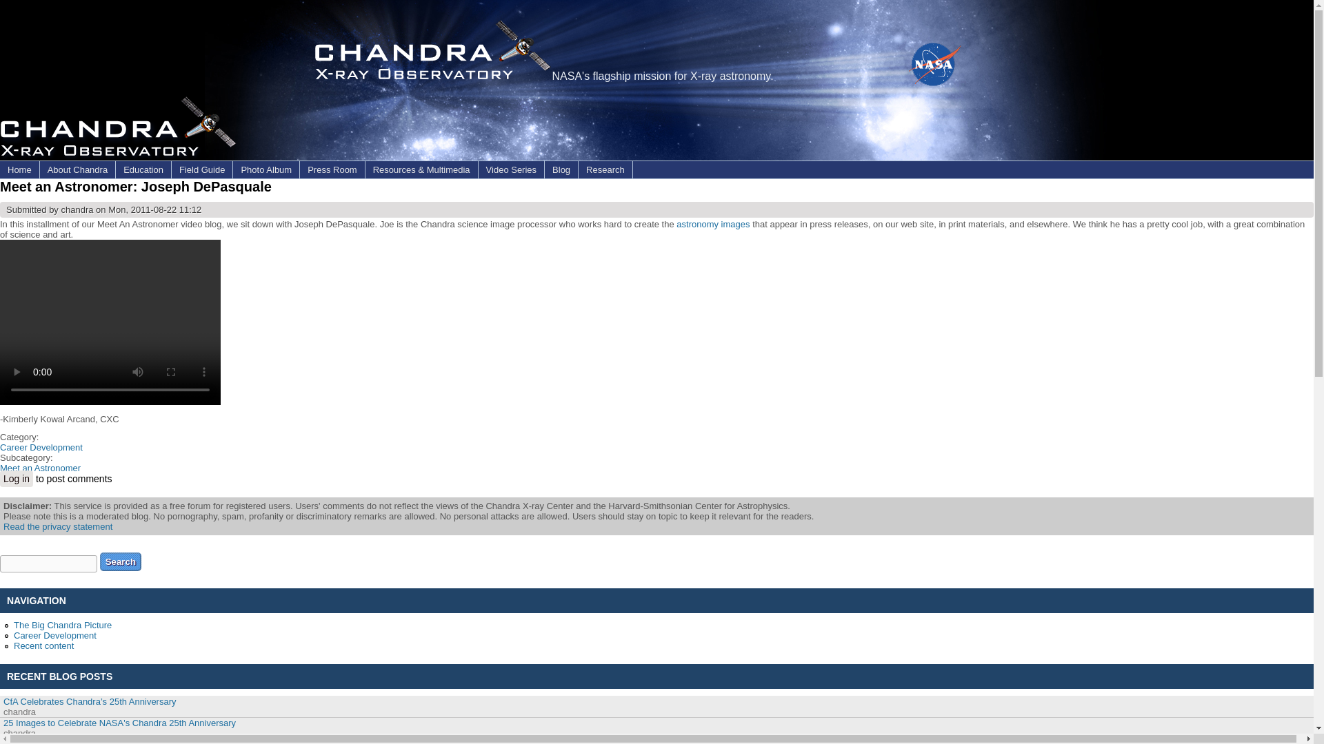 The width and height of the screenshot is (1324, 744). Describe the element at coordinates (332, 169) in the screenshot. I see `Press Room` at that location.